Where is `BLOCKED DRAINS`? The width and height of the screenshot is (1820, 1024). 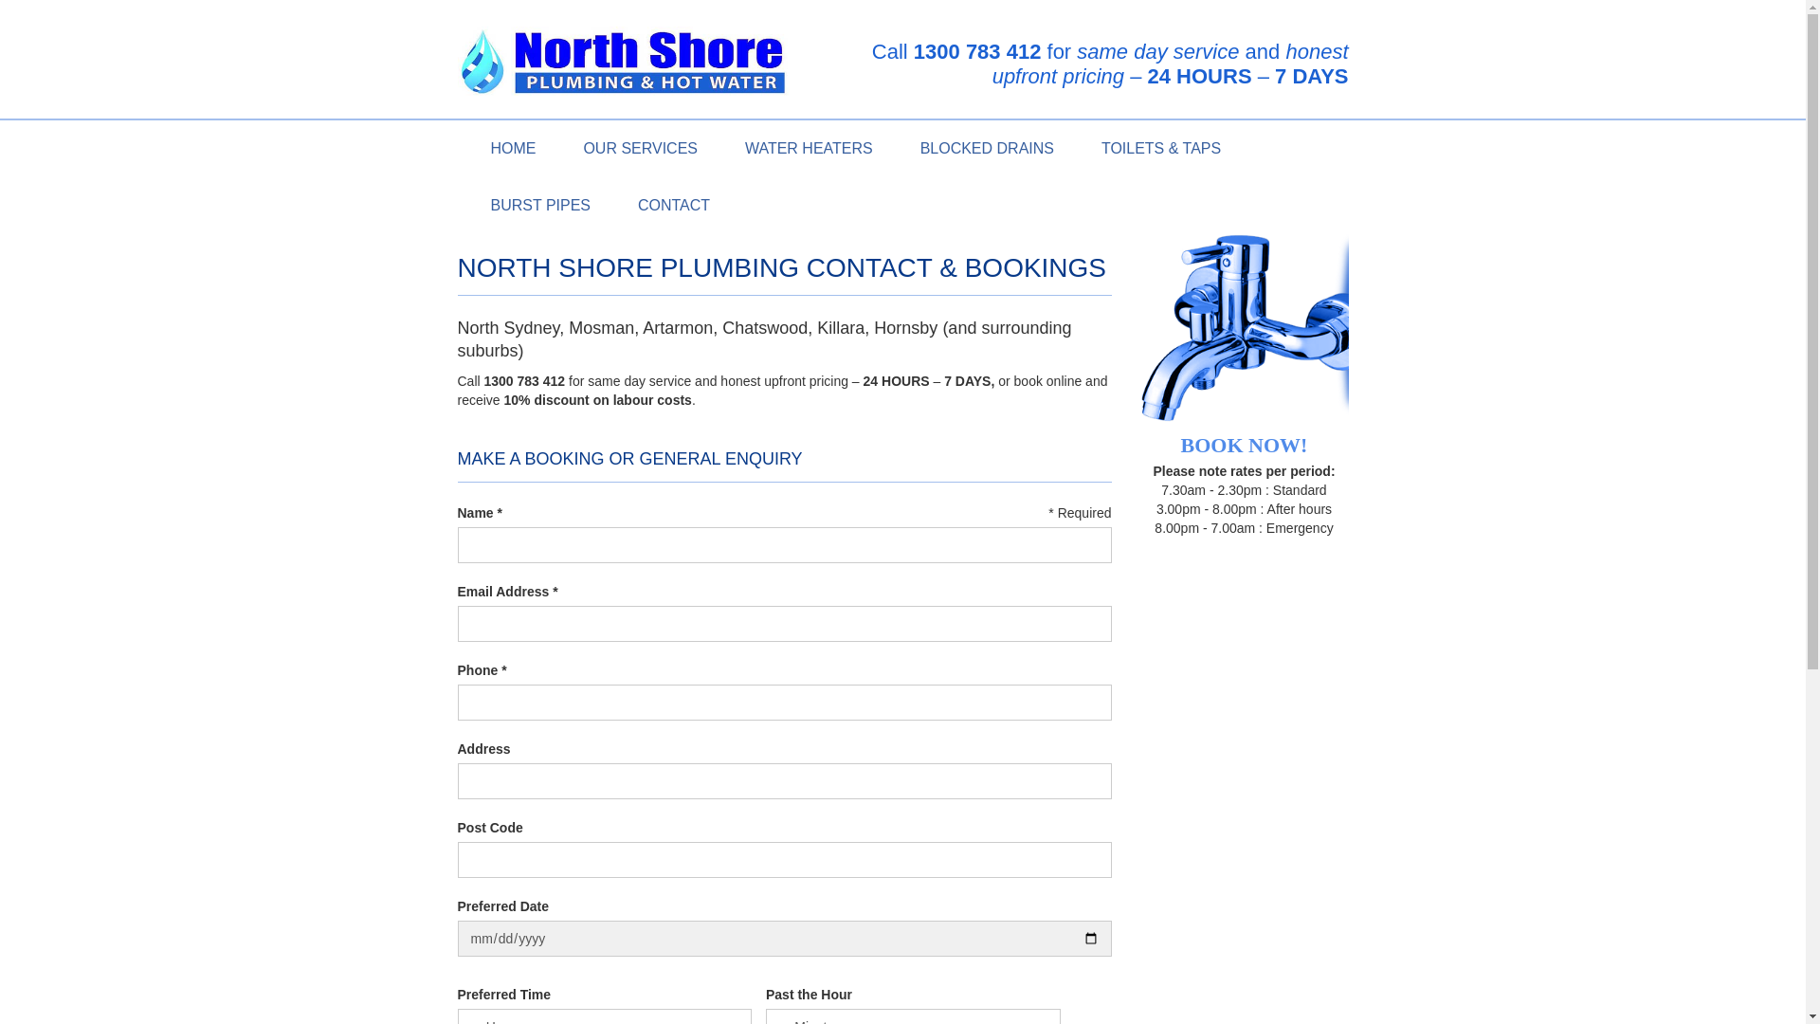 BLOCKED DRAINS is located at coordinates (988, 148).